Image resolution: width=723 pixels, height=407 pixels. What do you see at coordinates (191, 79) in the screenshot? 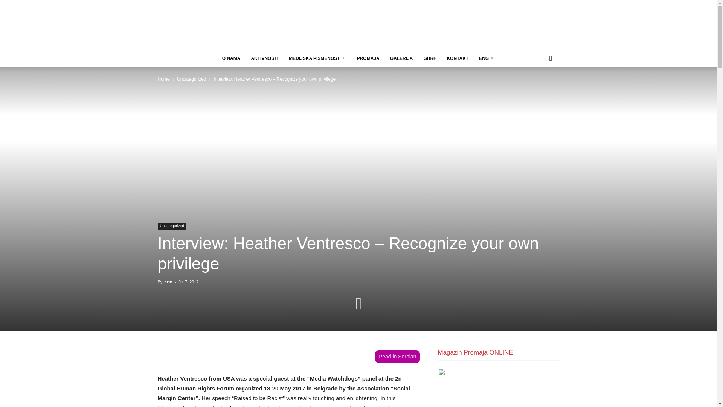
I see `View all posts in Uncategorized` at bounding box center [191, 79].